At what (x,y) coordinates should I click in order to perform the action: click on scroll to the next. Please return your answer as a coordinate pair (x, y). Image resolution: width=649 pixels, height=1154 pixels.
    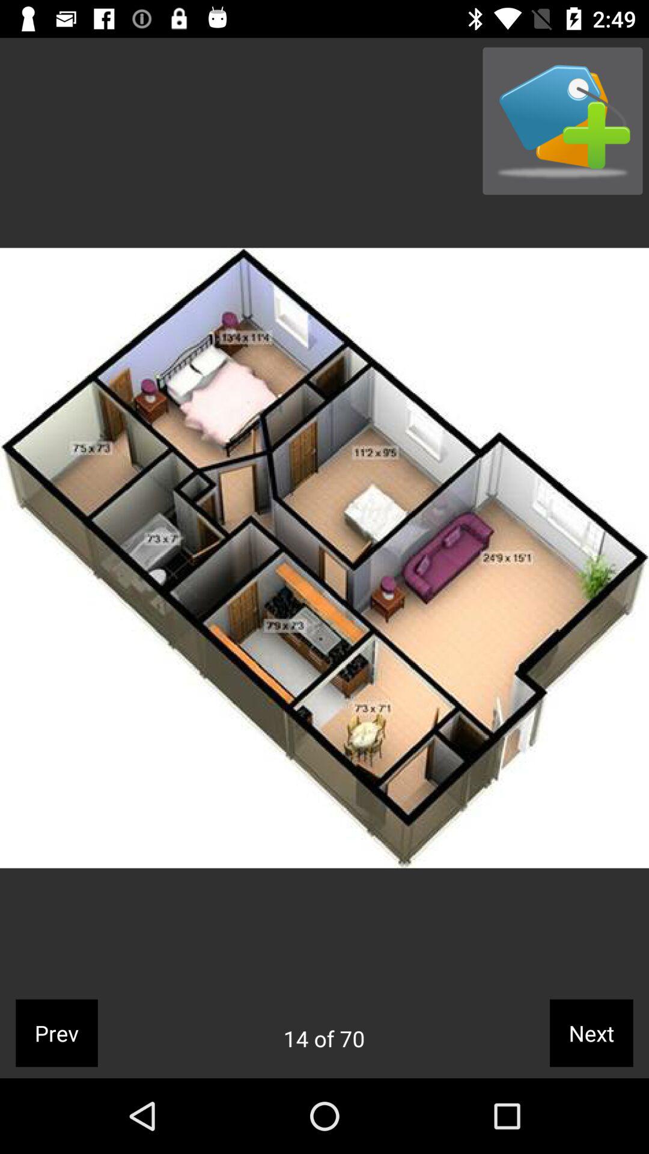
    Looking at the image, I should click on (591, 1033).